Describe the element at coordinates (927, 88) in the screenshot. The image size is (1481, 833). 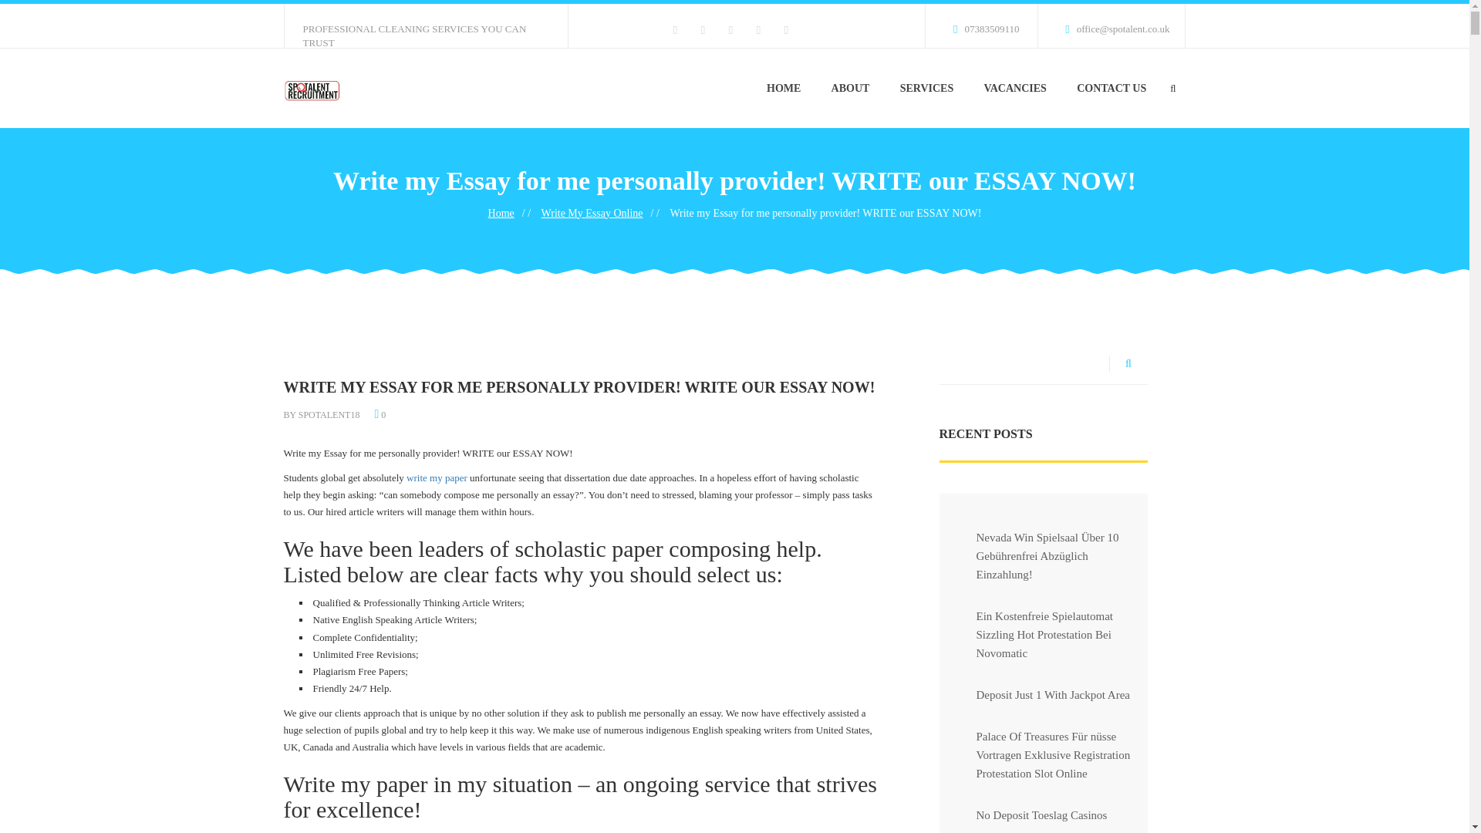
I see `SERVICES` at that location.